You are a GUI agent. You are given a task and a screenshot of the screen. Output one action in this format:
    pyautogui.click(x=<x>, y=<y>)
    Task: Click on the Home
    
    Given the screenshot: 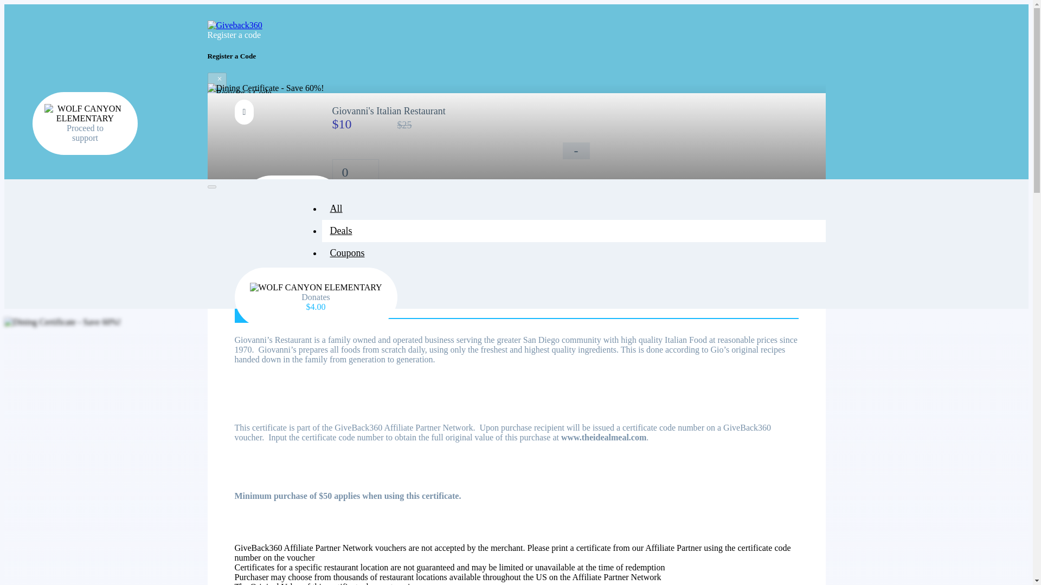 What is the action you would take?
    pyautogui.click(x=342, y=243)
    